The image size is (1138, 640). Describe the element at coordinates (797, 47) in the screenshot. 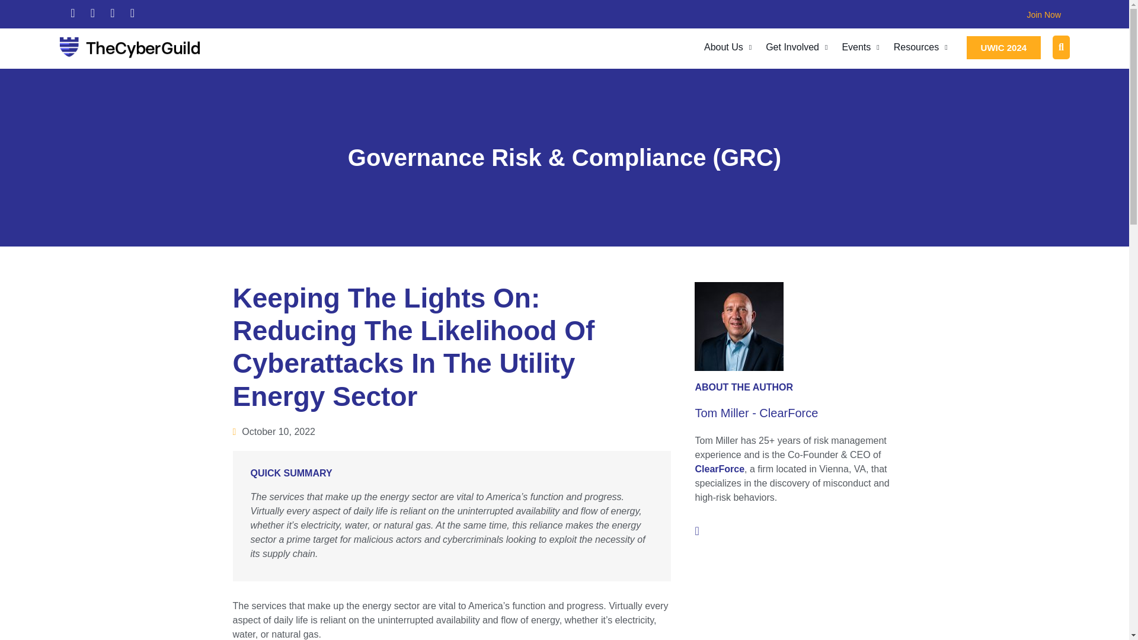

I see `Get Involved` at that location.